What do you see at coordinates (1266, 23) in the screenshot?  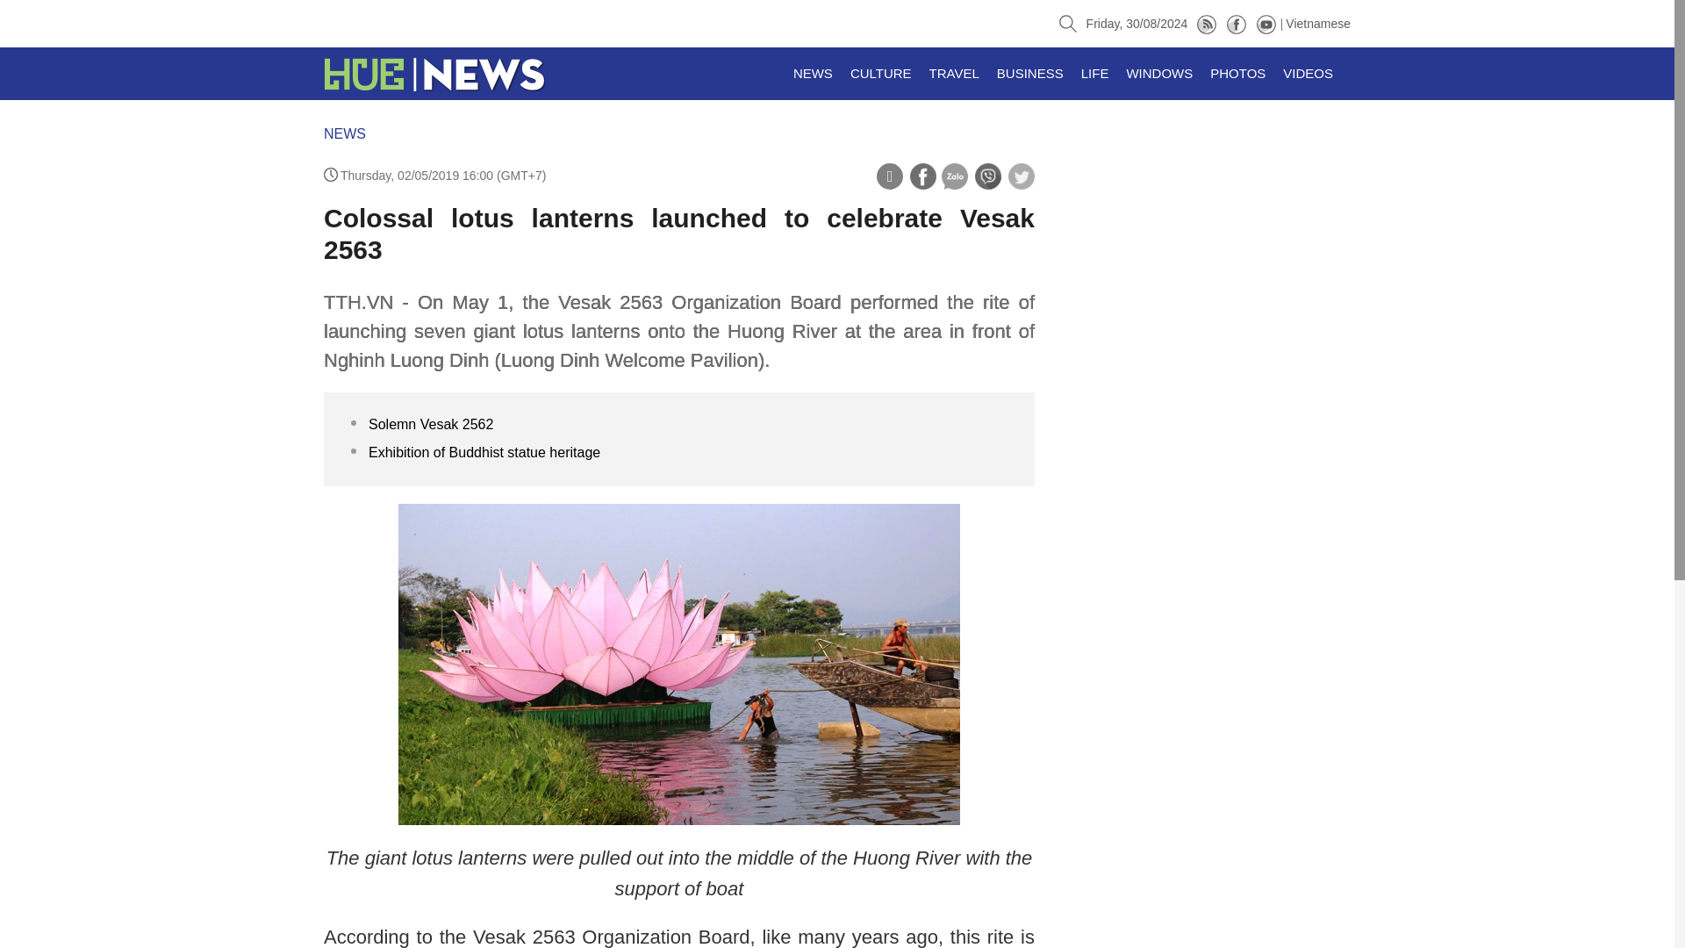 I see `Youtube` at bounding box center [1266, 23].